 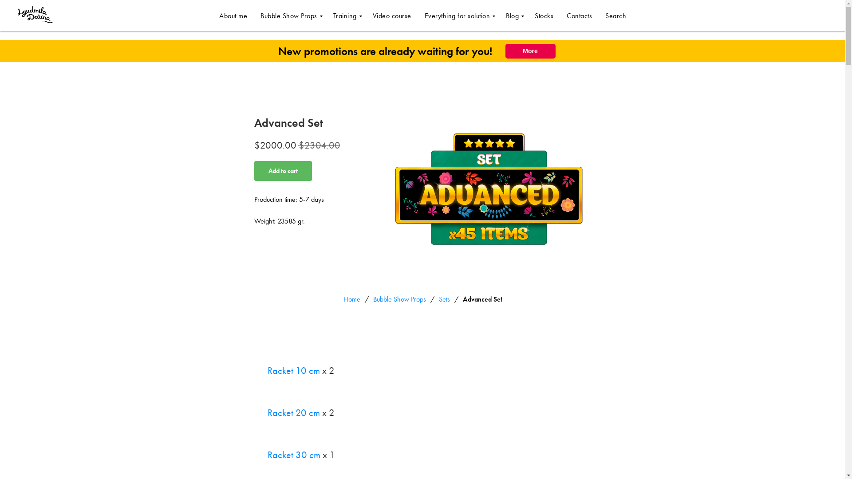 What do you see at coordinates (392, 15) in the screenshot?
I see `Video course` at bounding box center [392, 15].